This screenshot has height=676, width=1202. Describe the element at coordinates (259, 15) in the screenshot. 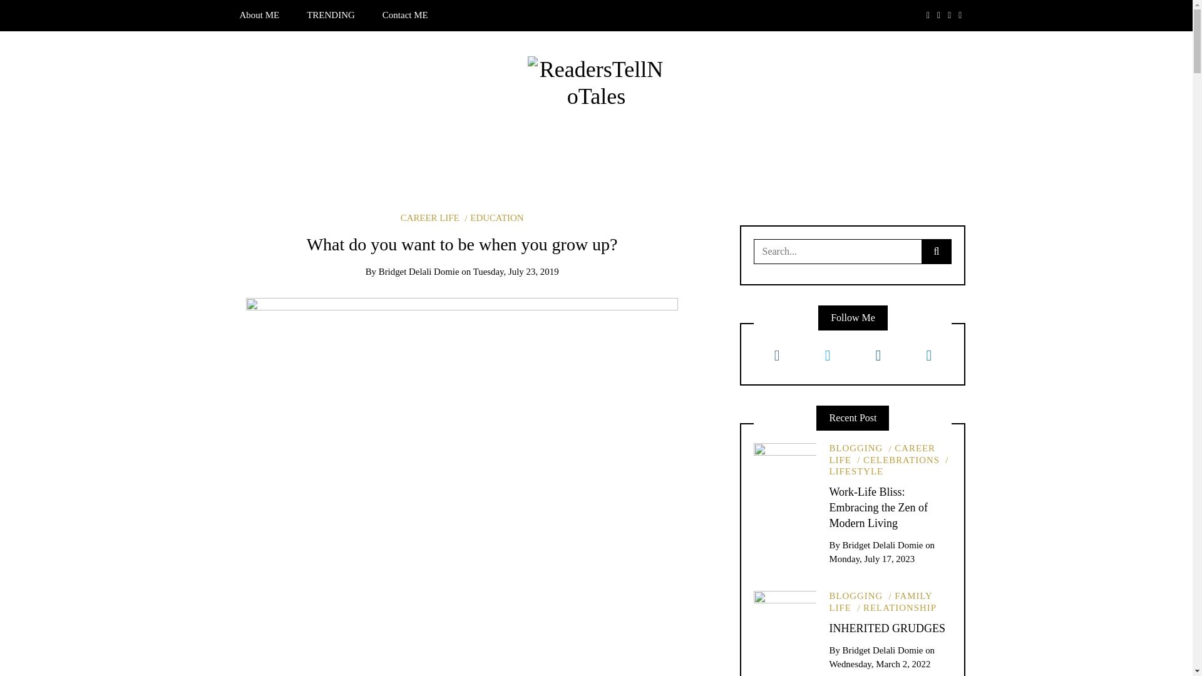

I see `About ME` at that location.